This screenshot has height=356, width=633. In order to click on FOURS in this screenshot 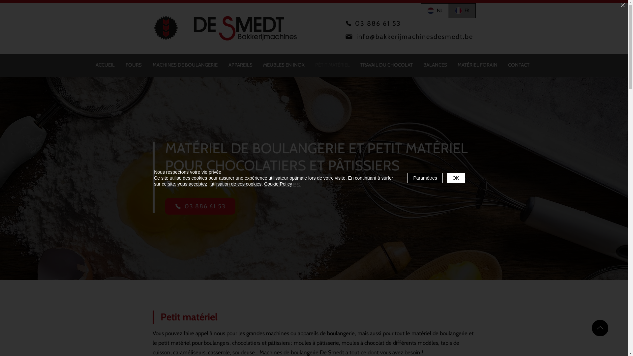, I will do `click(134, 65)`.